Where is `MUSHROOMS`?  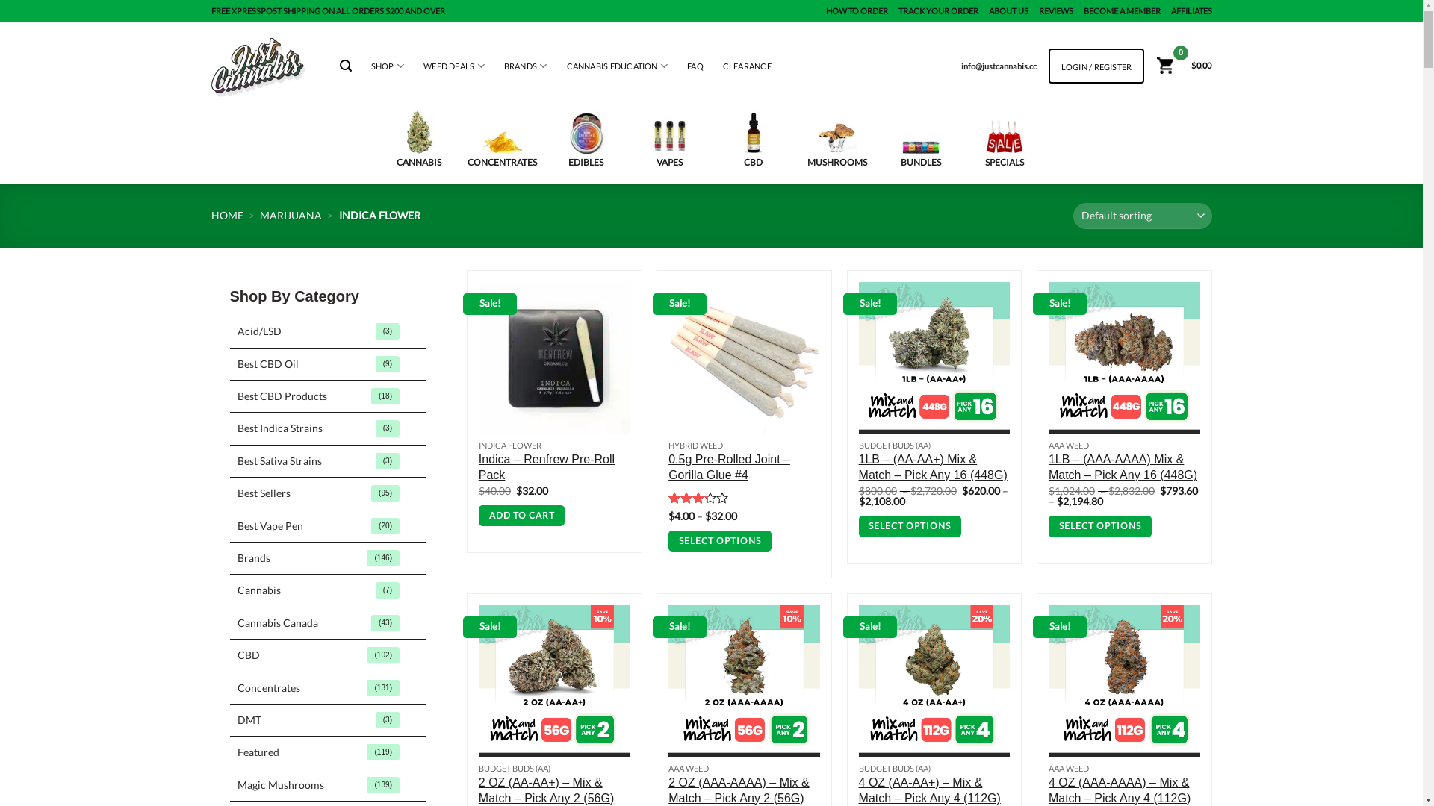 MUSHROOMS is located at coordinates (836, 145).